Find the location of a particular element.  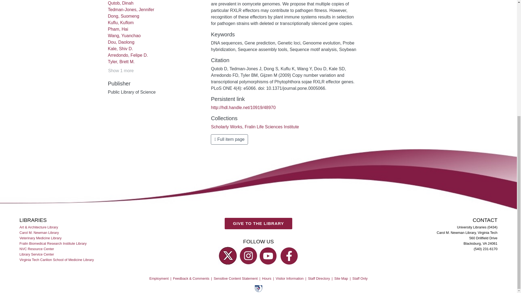

Tyler, Brett M. is located at coordinates (121, 62).